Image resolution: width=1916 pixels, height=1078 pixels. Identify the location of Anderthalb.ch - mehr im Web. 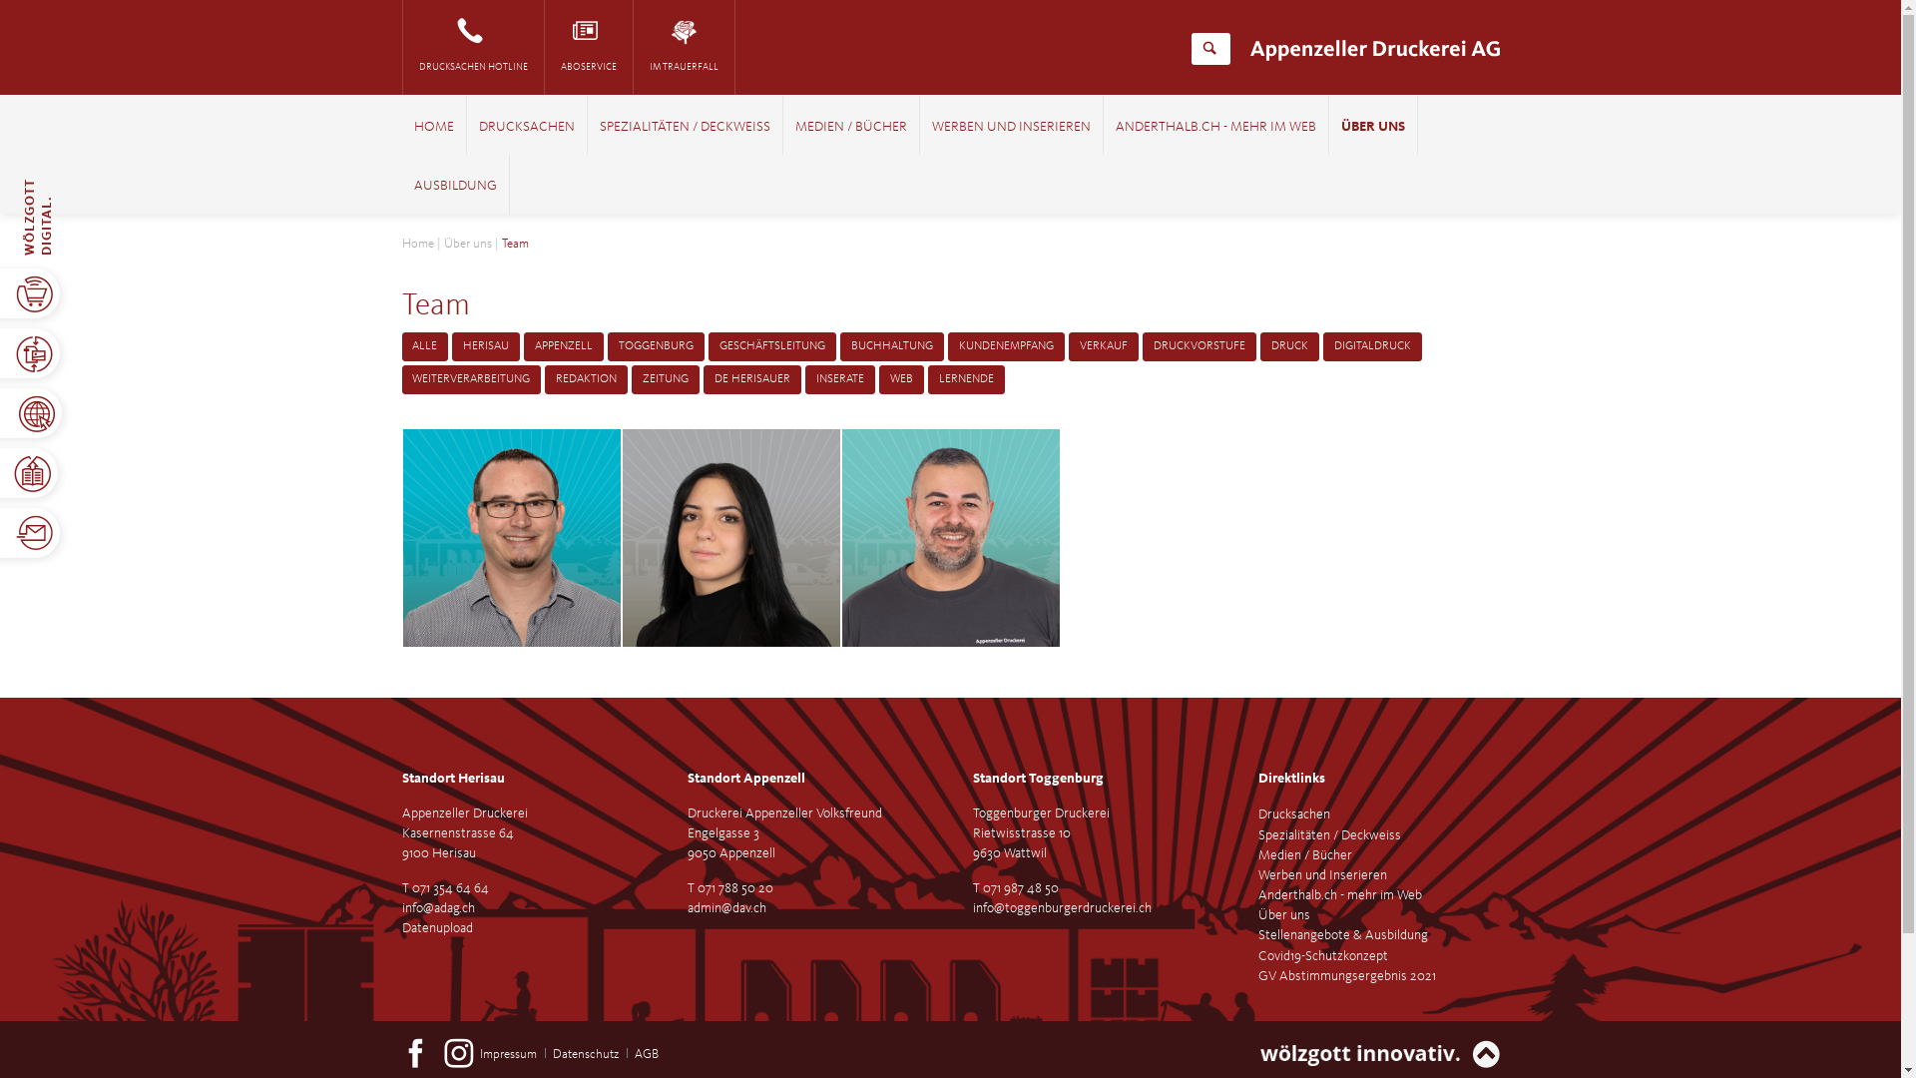
(1339, 895).